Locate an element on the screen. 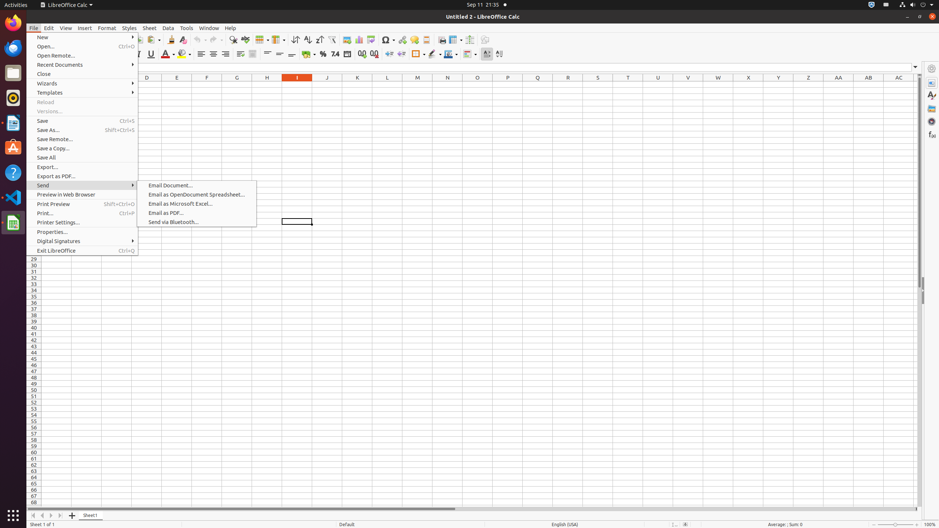 Image resolution: width=939 pixels, height=528 pixels. Format is located at coordinates (107, 28).